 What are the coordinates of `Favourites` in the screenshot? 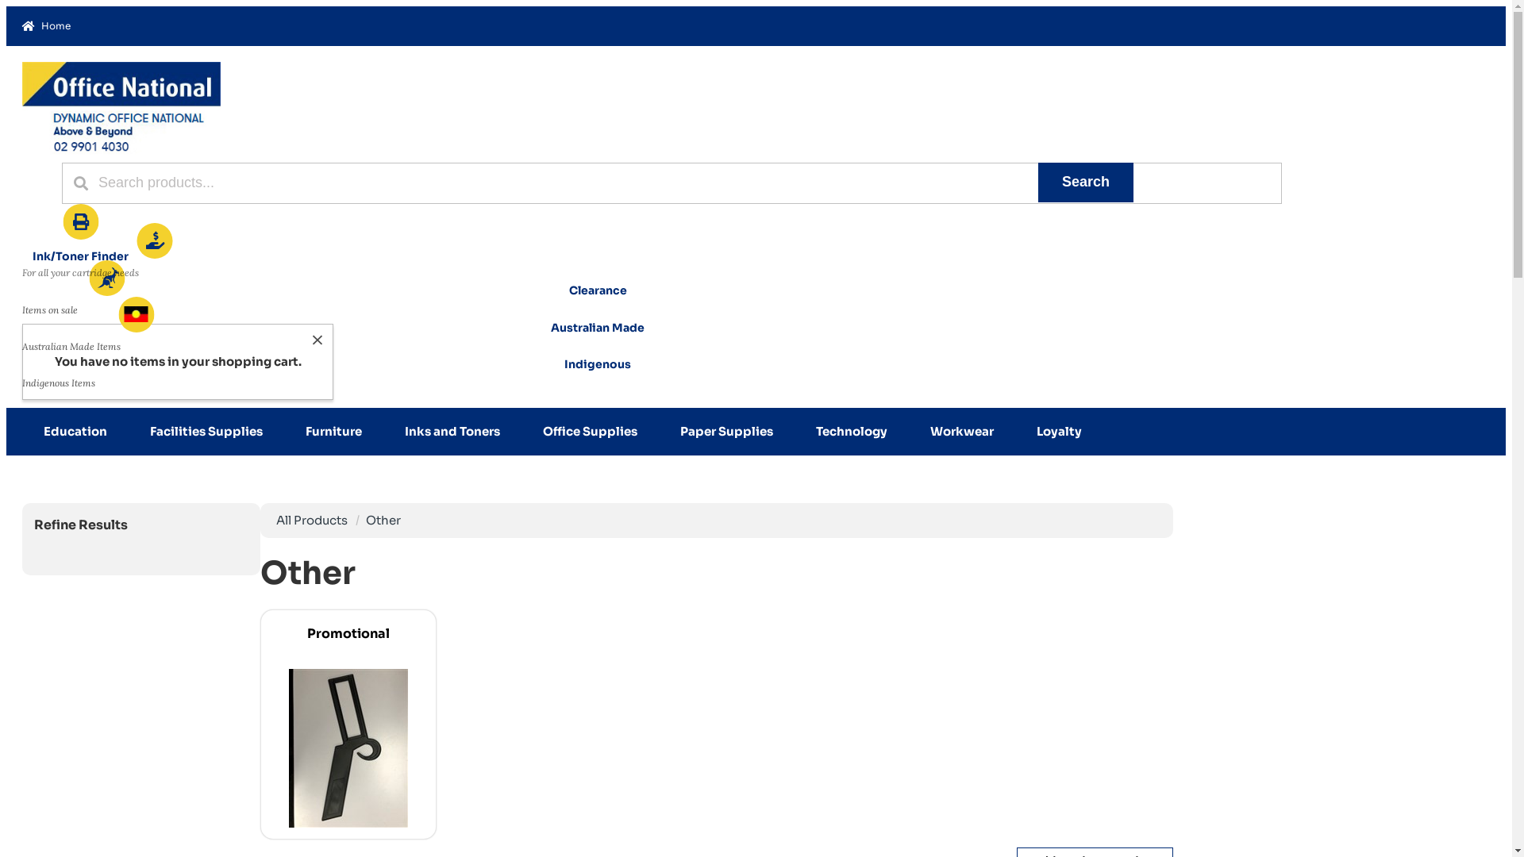 It's located at (592, 264).